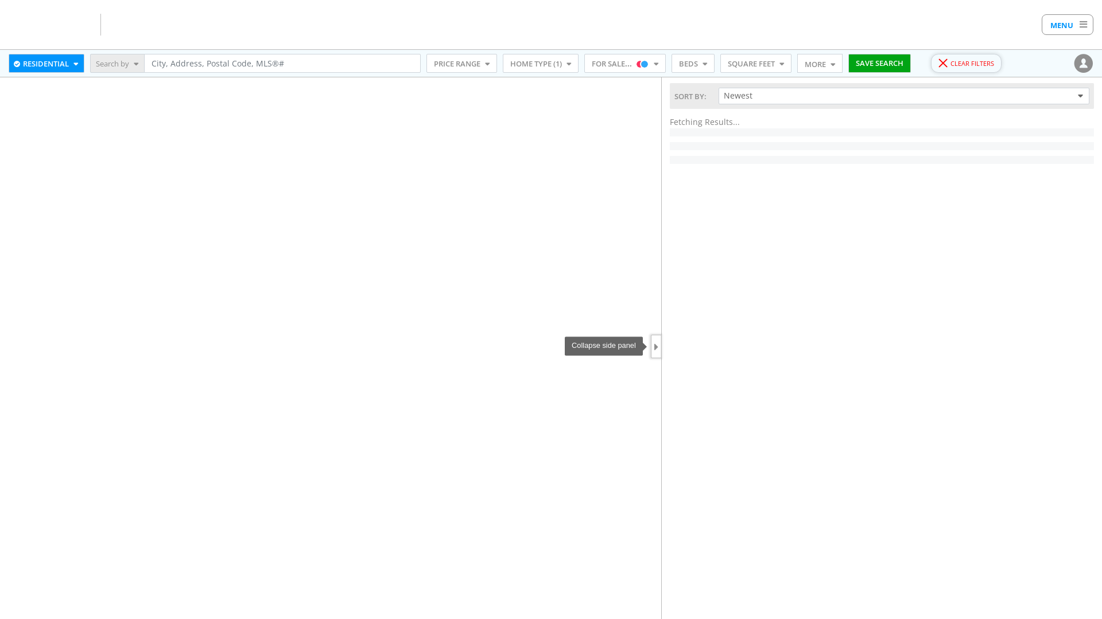 The image size is (1102, 619). Describe the element at coordinates (541, 64) in the screenshot. I see `HOME TYPE (1)` at that location.